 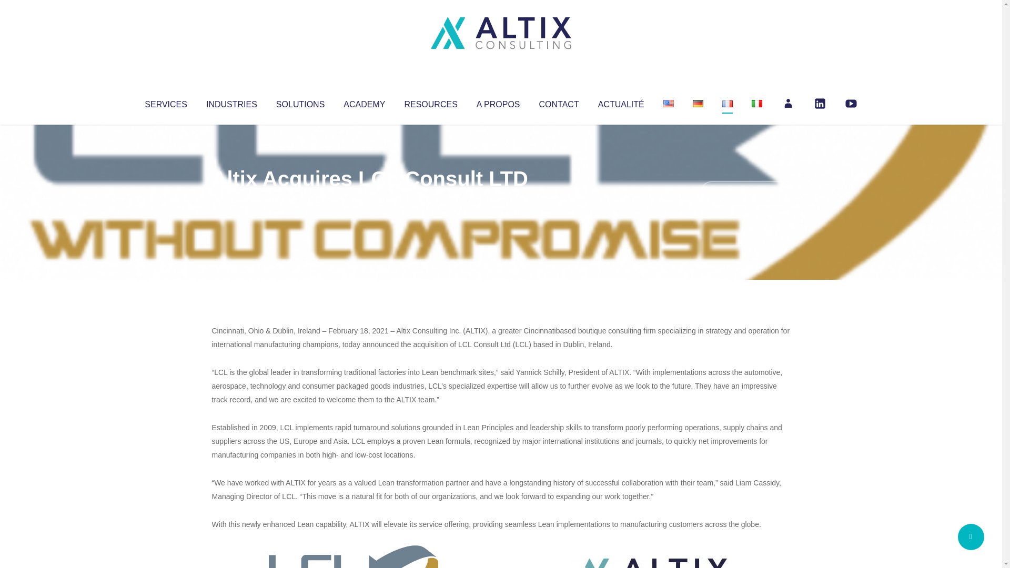 I want to click on Altix, so click(x=231, y=200).